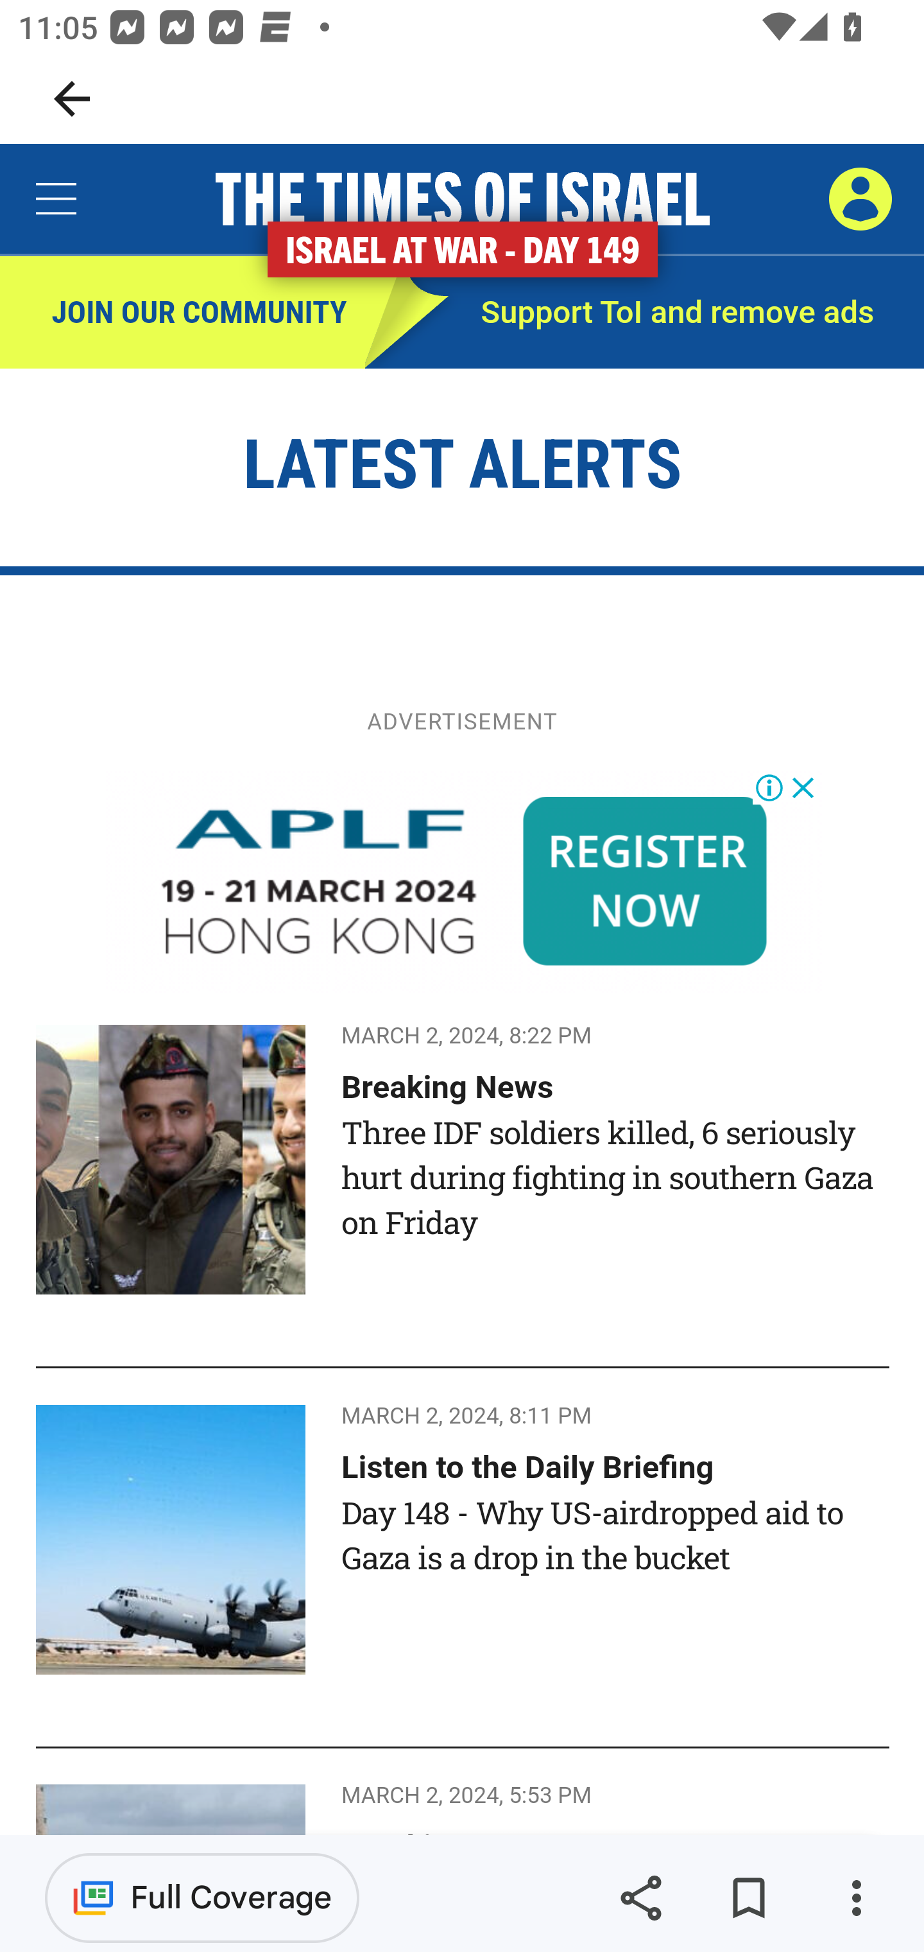 Image resolution: width=924 pixels, height=1952 pixels. Describe the element at coordinates (748, 1898) in the screenshot. I see `Save for later` at that location.